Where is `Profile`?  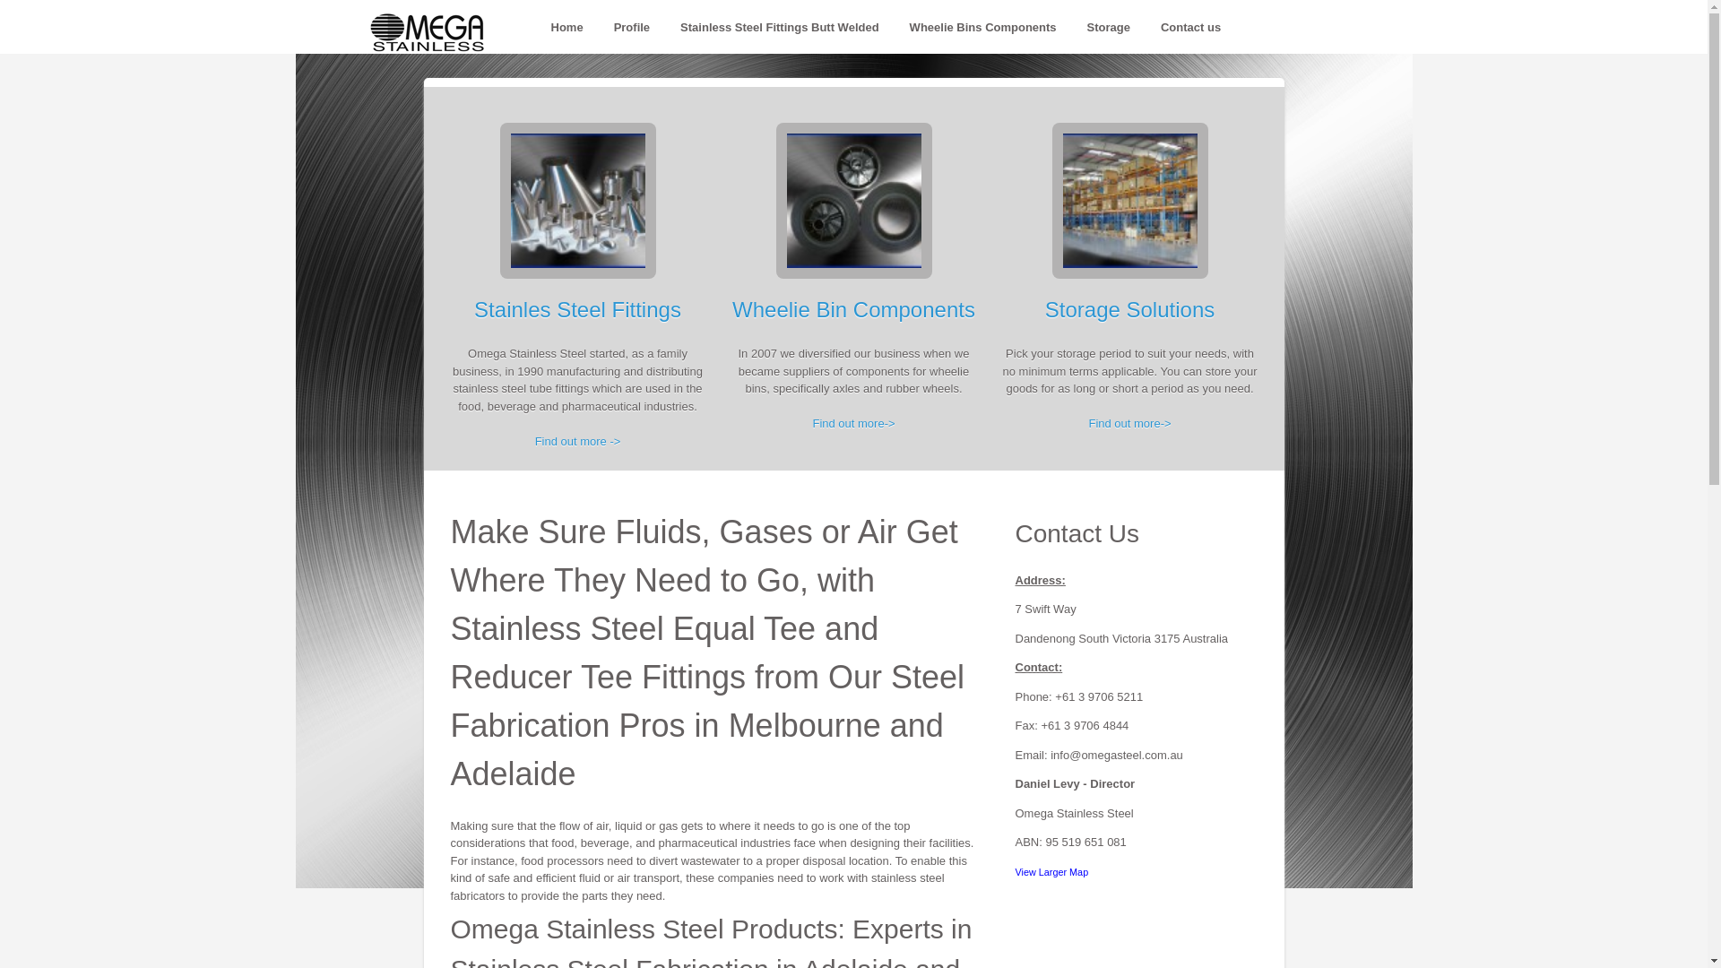 Profile is located at coordinates (632, 29).